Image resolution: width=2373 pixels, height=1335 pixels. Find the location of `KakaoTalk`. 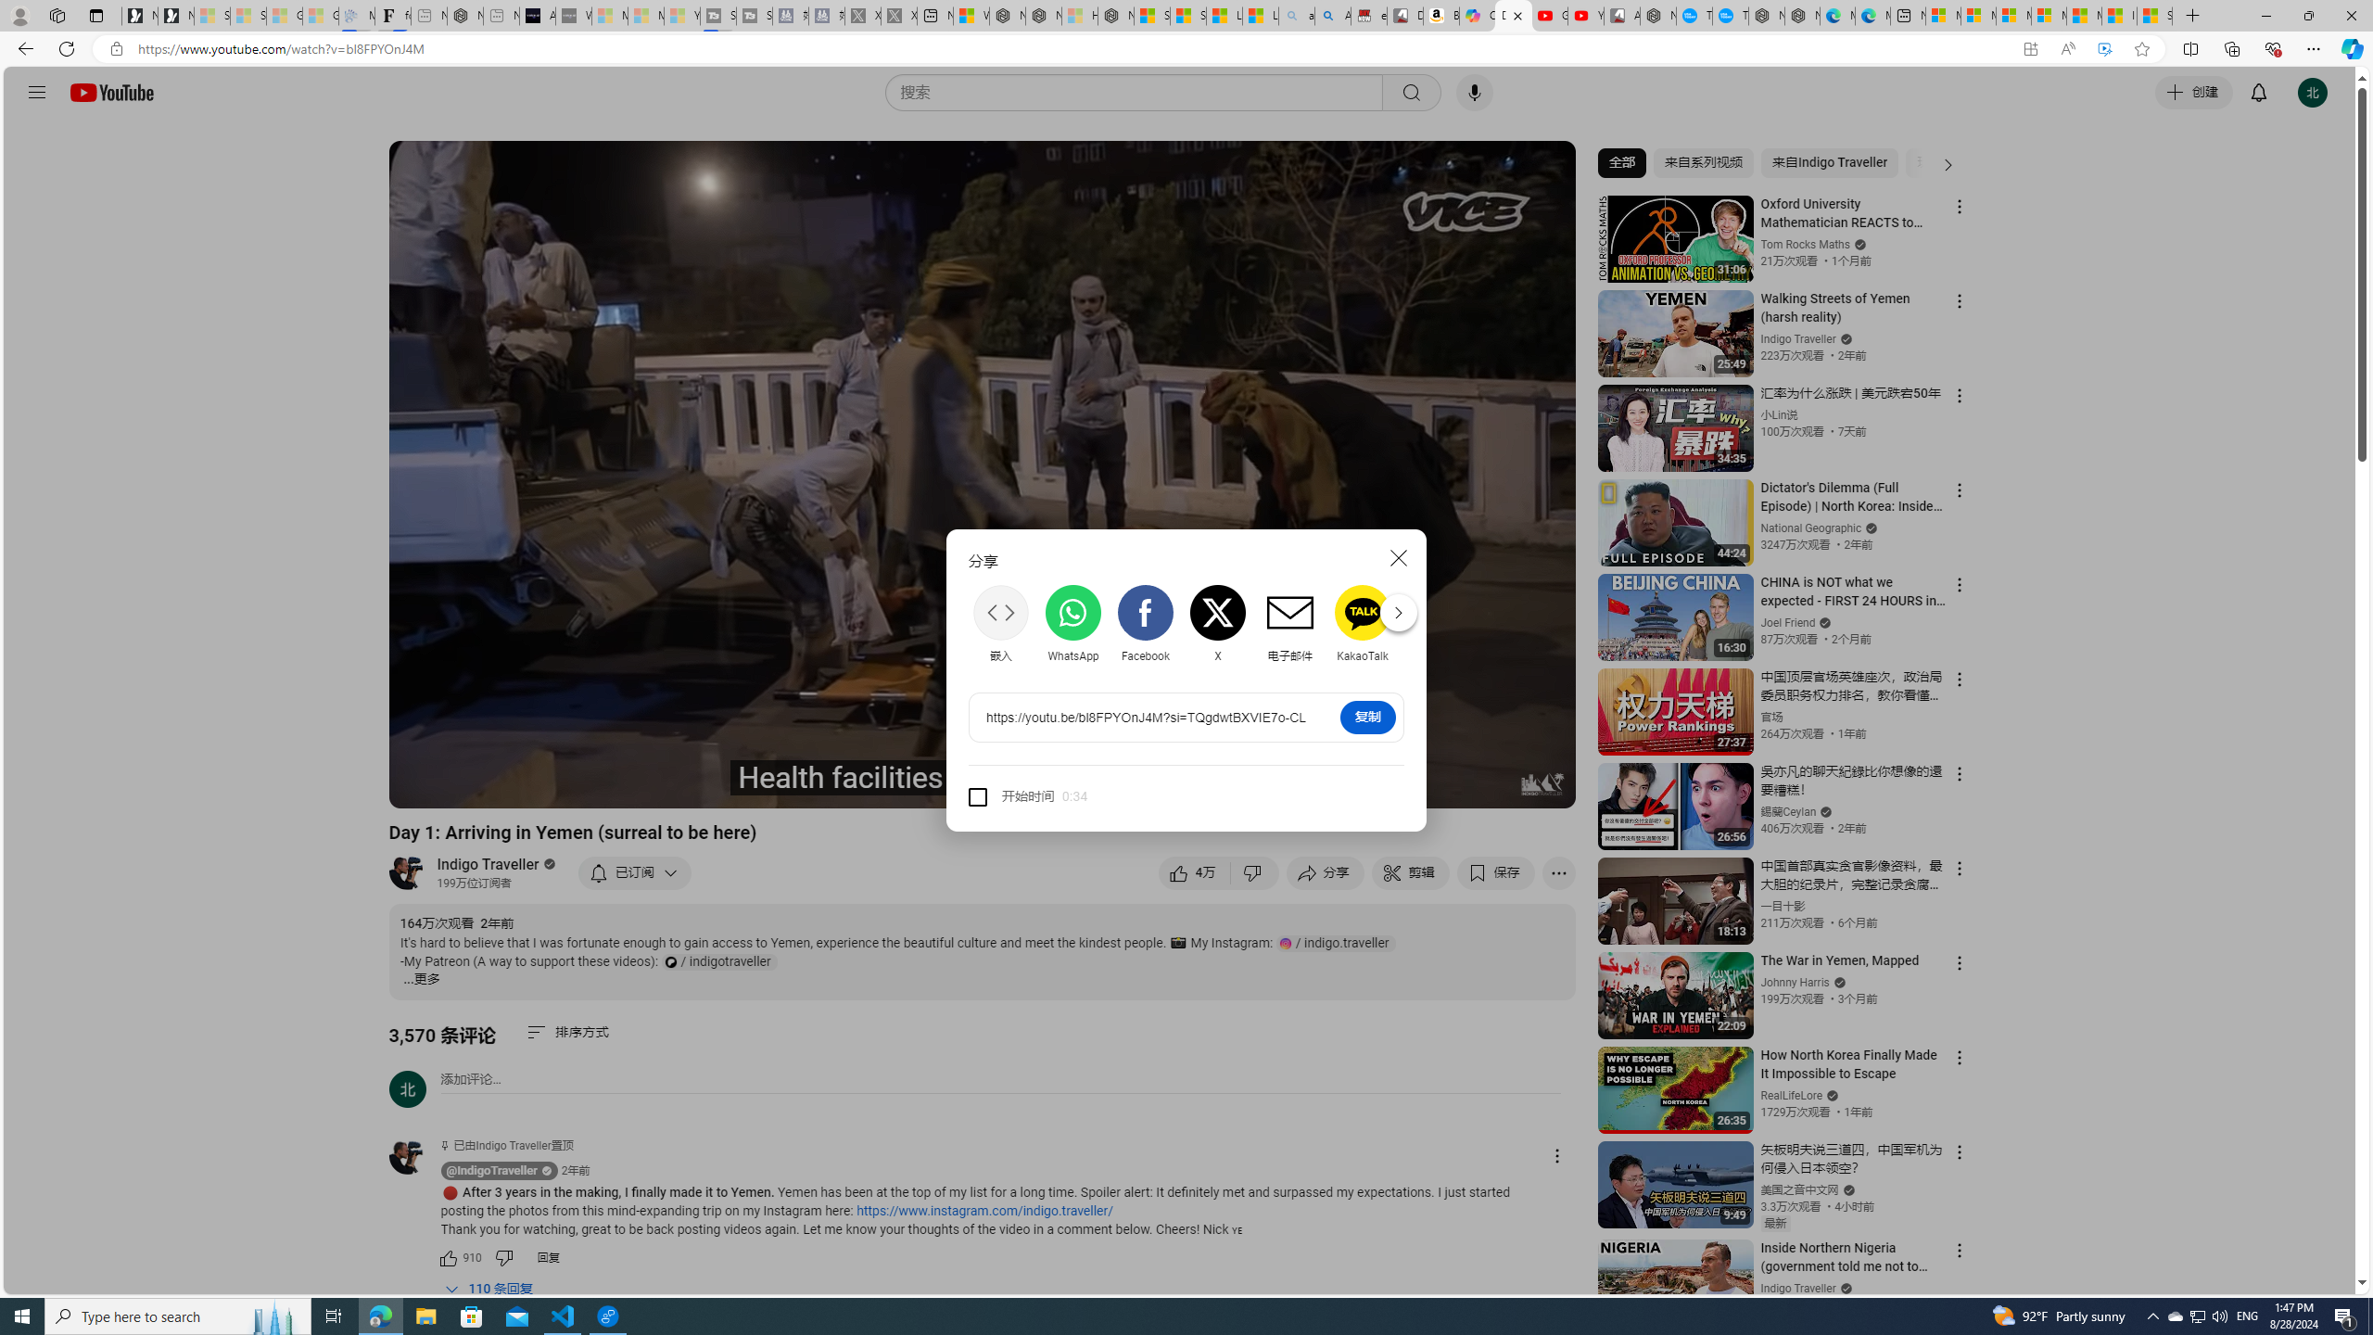

KakaoTalk is located at coordinates (1363, 623).